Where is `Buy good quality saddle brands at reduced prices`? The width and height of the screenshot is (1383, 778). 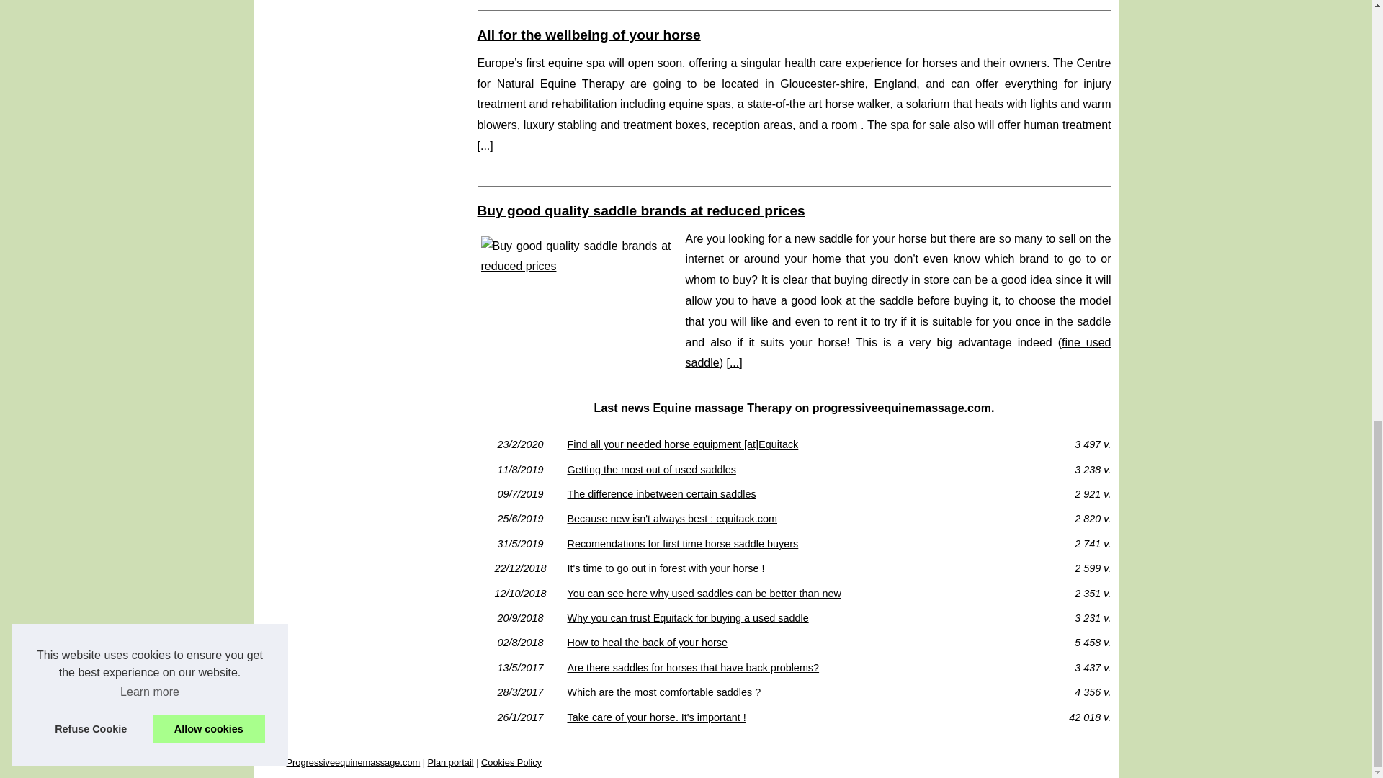 Buy good quality saddle brands at reduced prices is located at coordinates (576, 300).